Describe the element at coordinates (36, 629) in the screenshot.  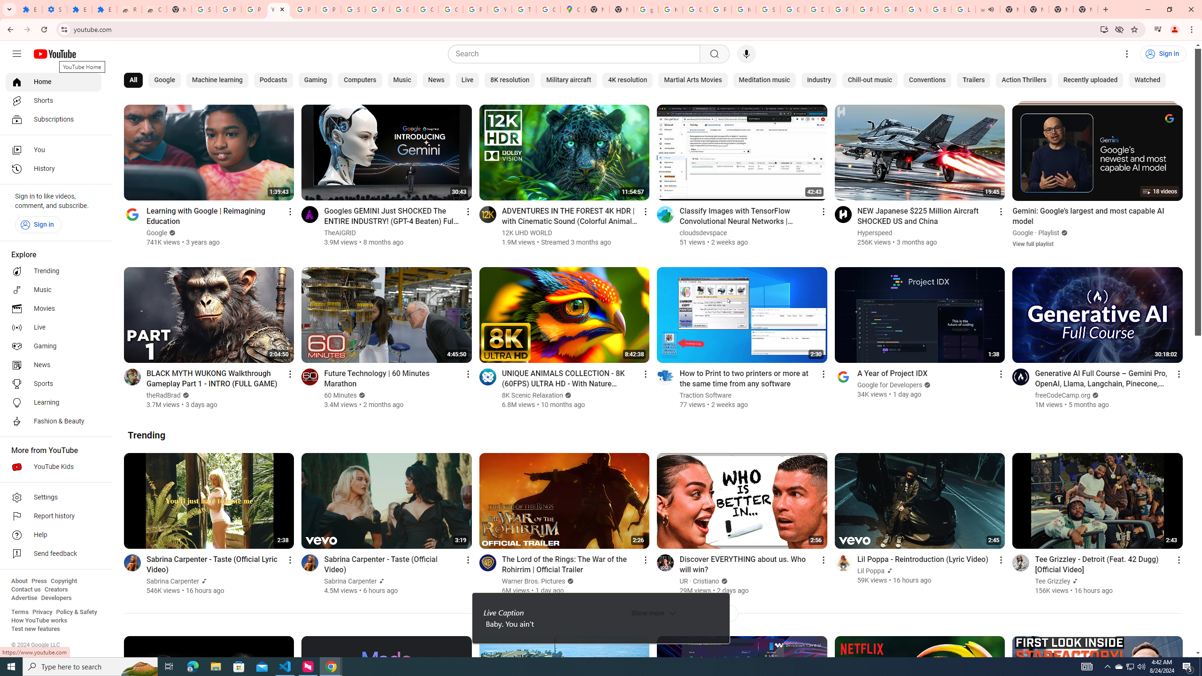
I see `Test new features` at that location.